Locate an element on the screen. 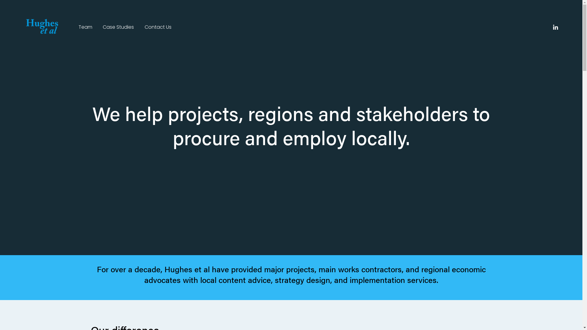  Team is located at coordinates (86, 28).